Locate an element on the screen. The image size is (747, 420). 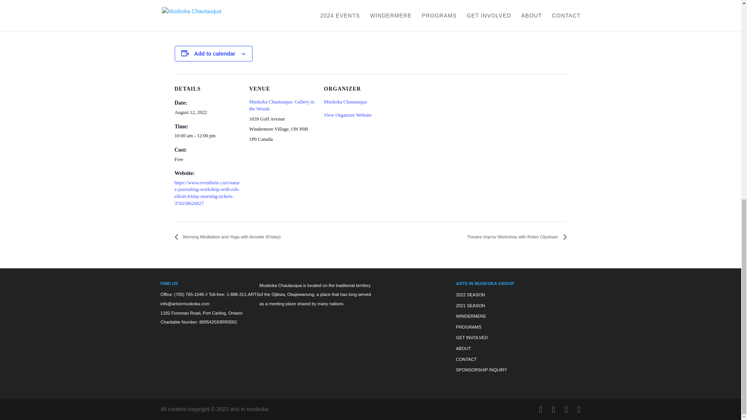
Muskoka Chautauqua: Gallery in the Woods is located at coordinates (282, 105).